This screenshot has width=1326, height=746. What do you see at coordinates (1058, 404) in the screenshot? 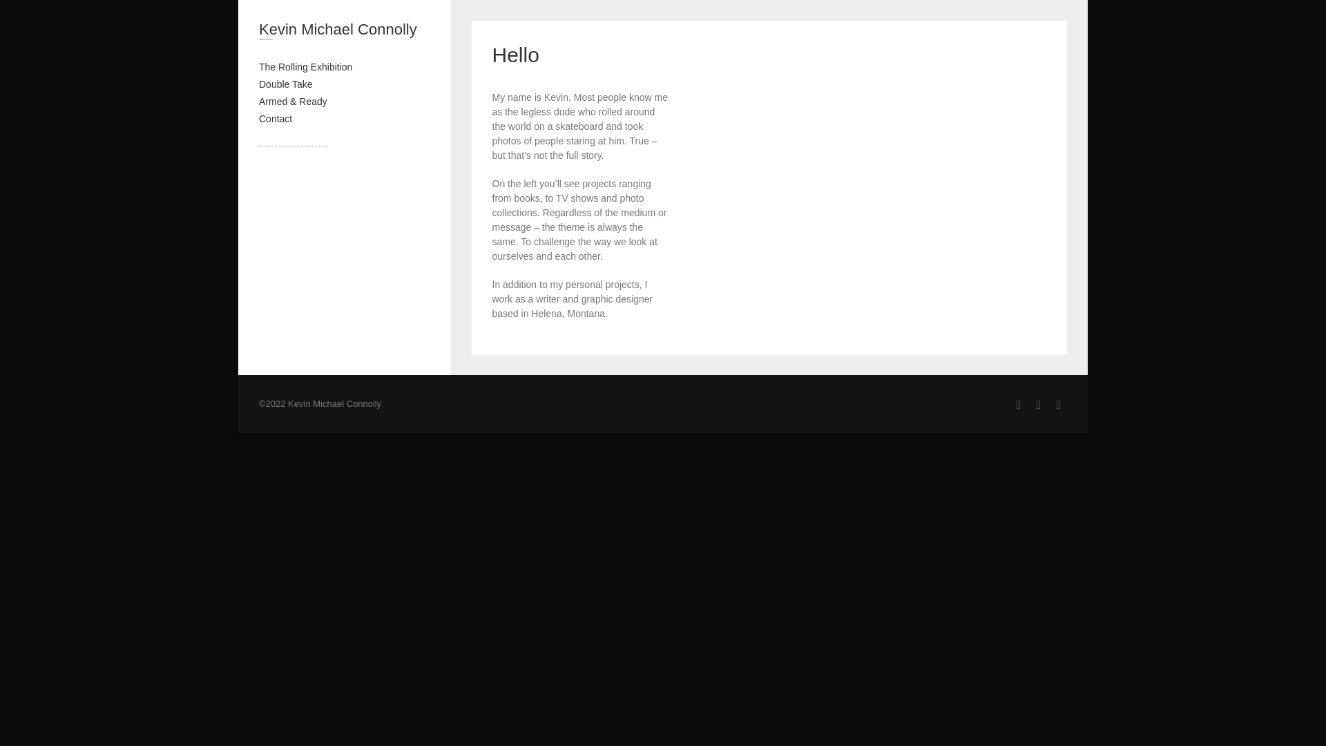
I see `Twitter` at bounding box center [1058, 404].